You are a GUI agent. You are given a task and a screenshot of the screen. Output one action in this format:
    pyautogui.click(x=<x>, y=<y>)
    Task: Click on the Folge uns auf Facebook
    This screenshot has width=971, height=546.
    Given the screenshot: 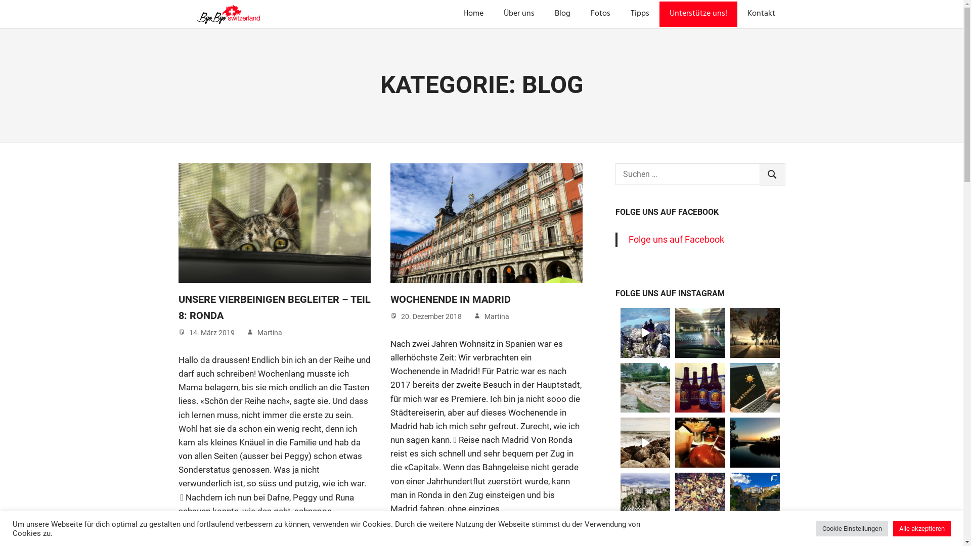 What is the action you would take?
    pyautogui.click(x=677, y=240)
    